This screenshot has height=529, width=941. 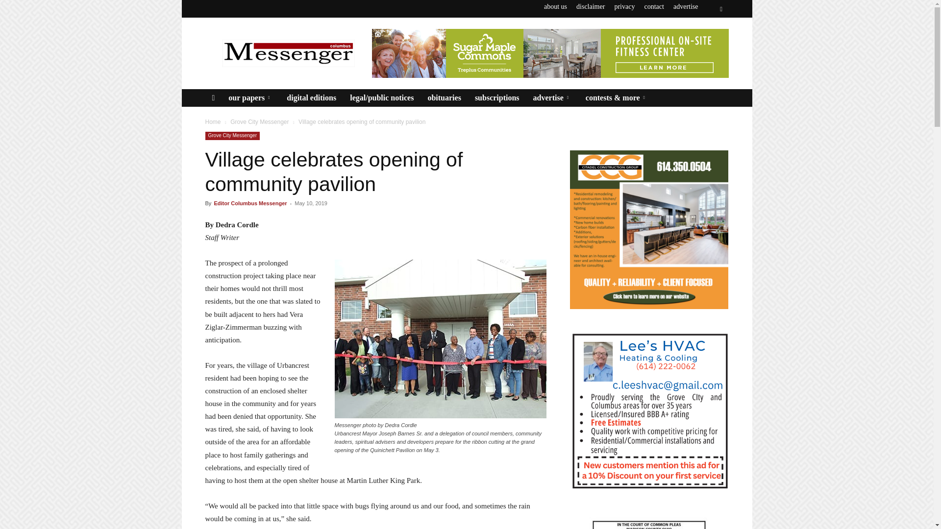 I want to click on advertise, so click(x=686, y=6).